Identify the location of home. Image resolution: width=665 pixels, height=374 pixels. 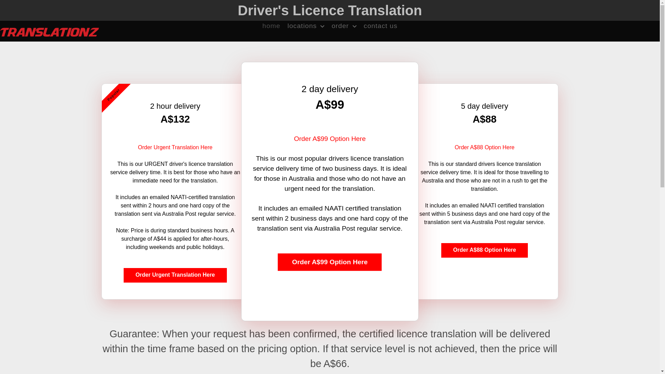
(271, 26).